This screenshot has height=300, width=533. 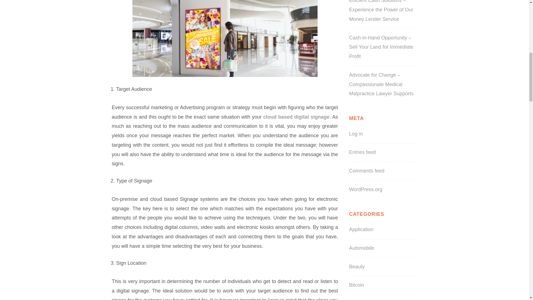 I want to click on Entries feed, so click(x=362, y=152).